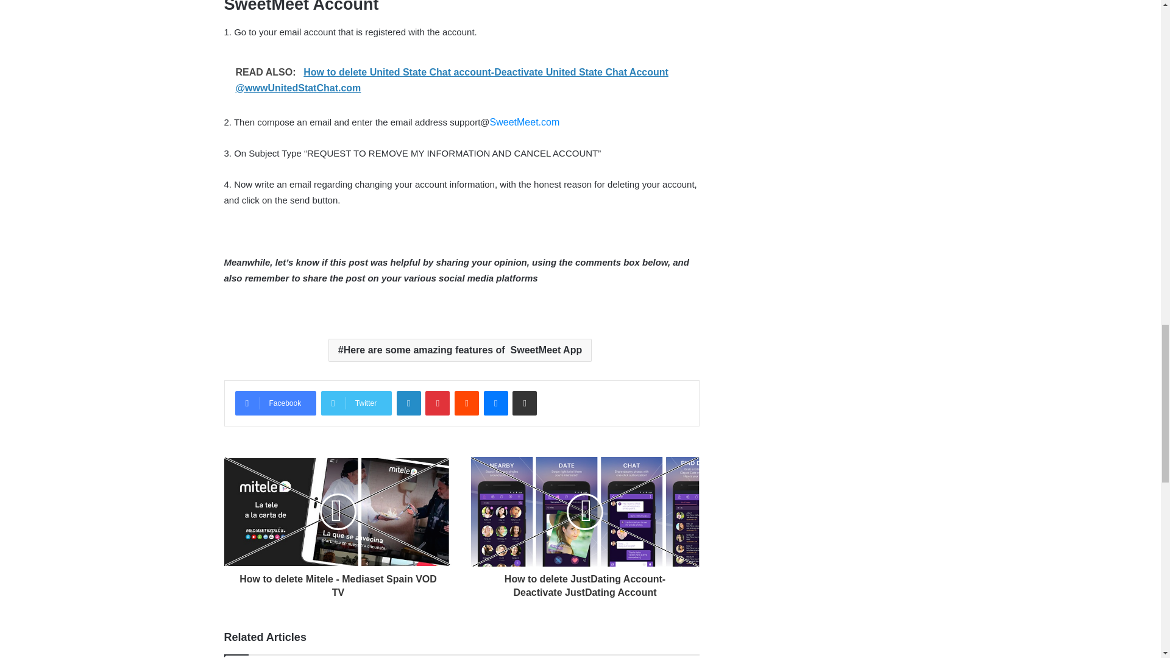  Describe the element at coordinates (356, 403) in the screenshot. I see `Twitter` at that location.